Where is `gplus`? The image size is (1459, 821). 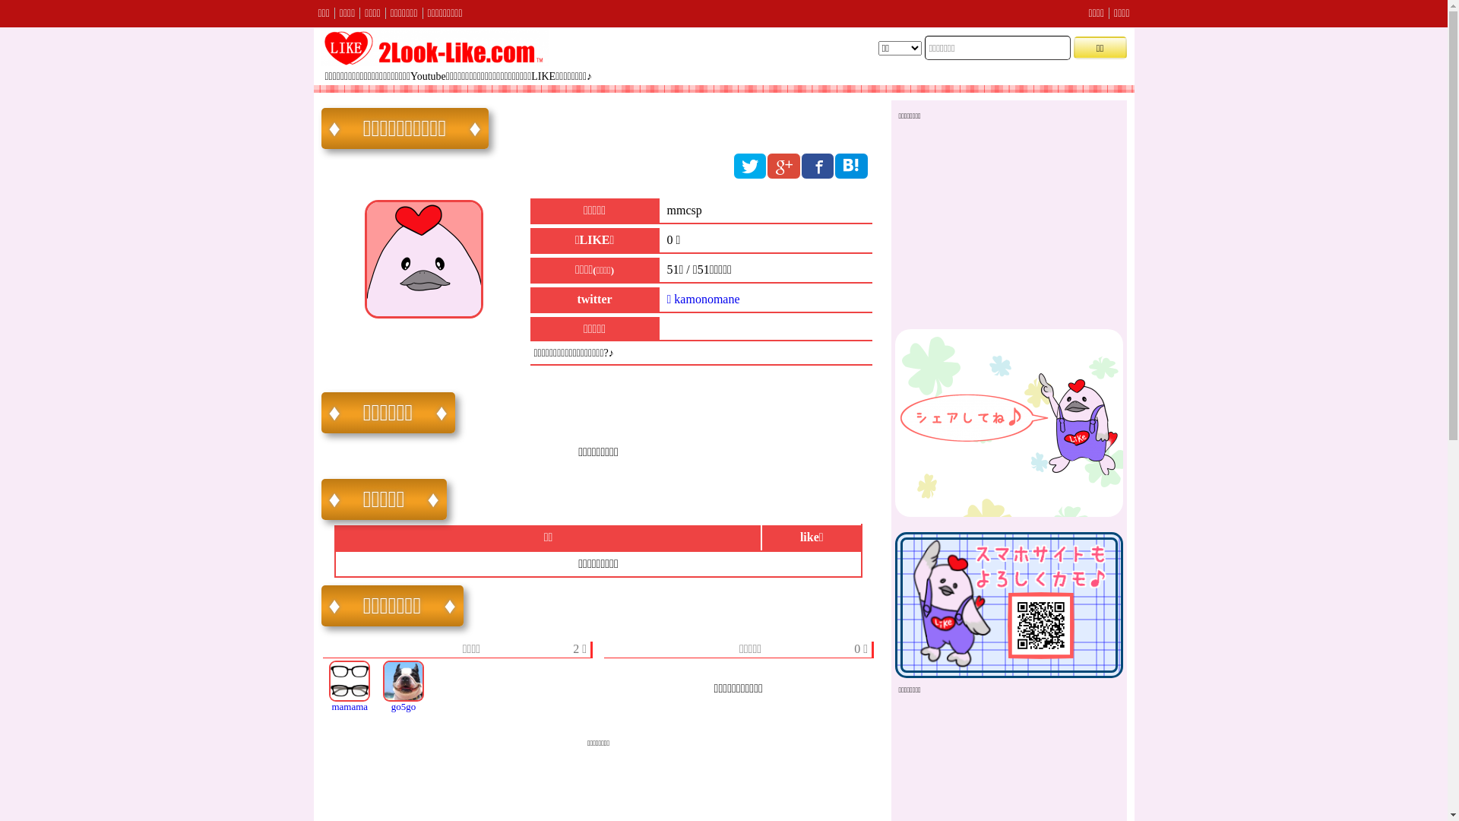
gplus is located at coordinates (783, 166).